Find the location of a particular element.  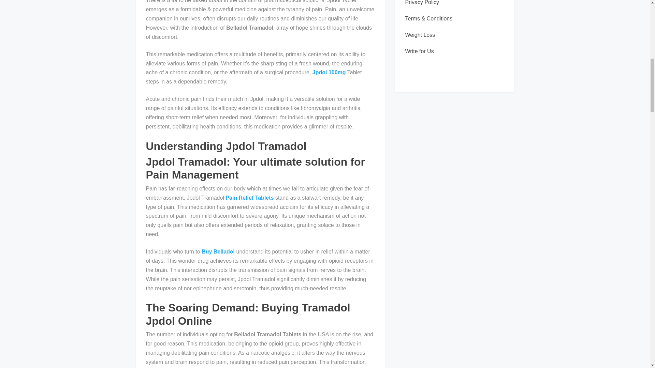

Jpdol 100mg is located at coordinates (329, 72).